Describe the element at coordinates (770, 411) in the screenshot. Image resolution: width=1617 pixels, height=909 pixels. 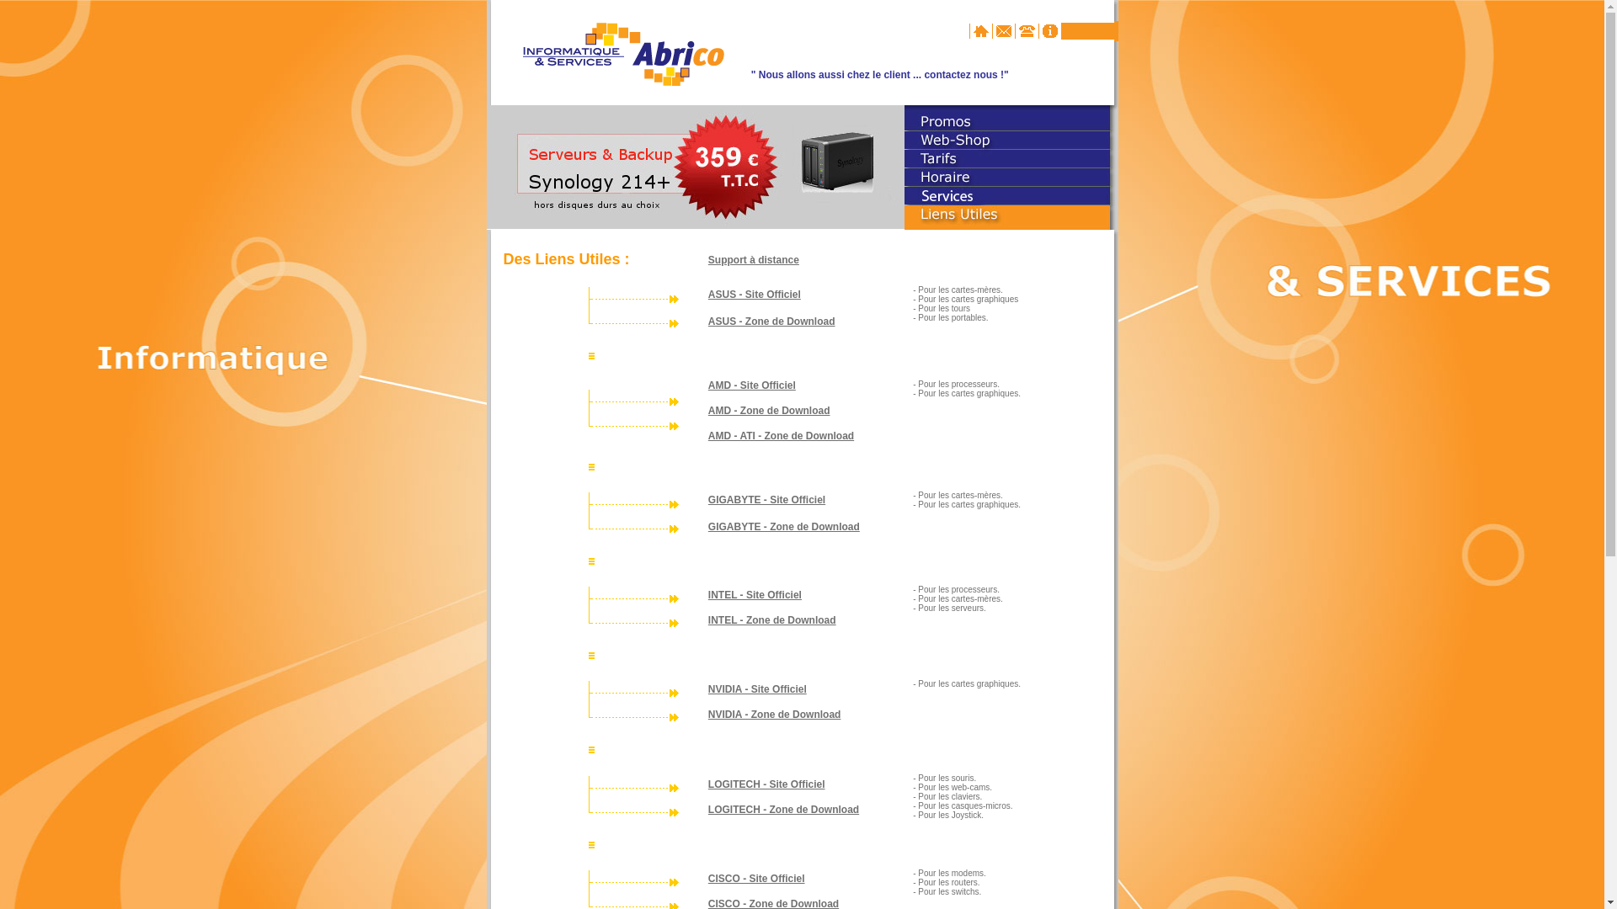
I see `AMD - Zone de Download` at that location.